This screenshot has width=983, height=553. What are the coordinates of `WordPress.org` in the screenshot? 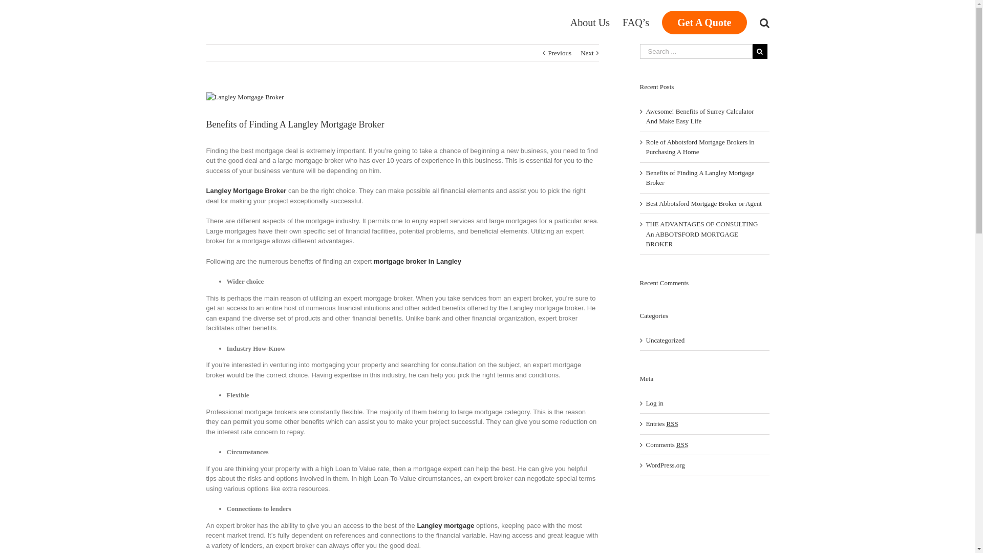 It's located at (666, 465).